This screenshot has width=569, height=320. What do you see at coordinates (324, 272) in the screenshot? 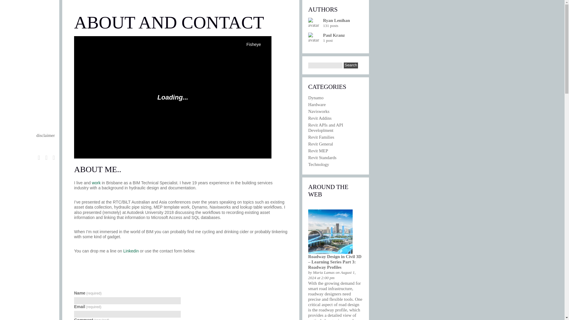
I see `Maria Lamas` at bounding box center [324, 272].